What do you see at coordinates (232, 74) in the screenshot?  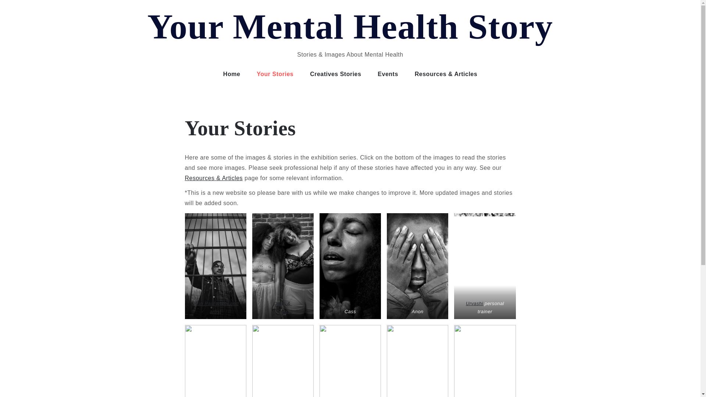 I see `Home` at bounding box center [232, 74].